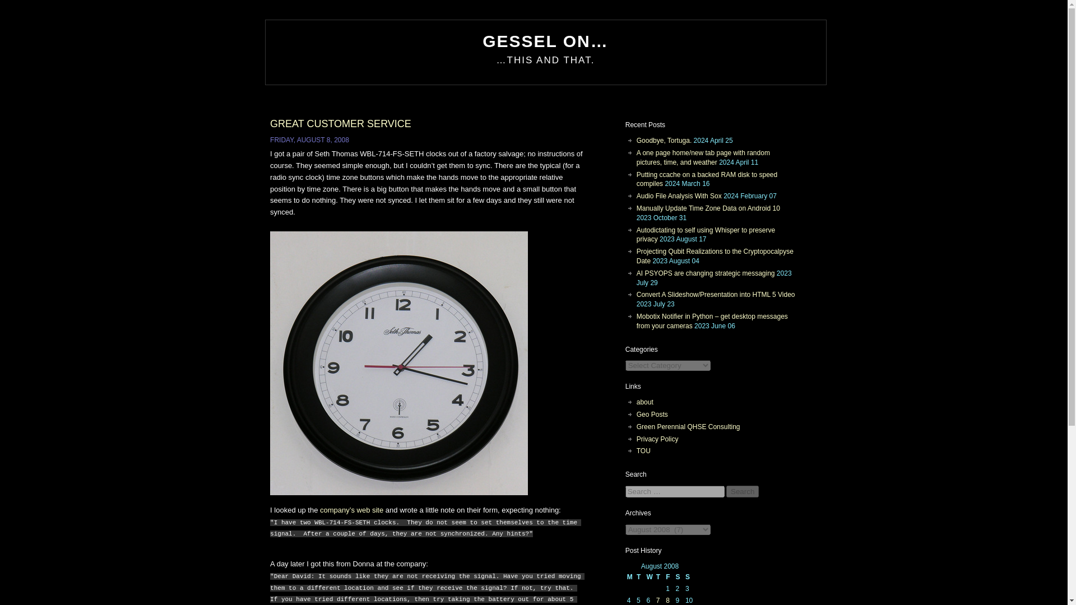 Image resolution: width=1076 pixels, height=605 pixels. Describe the element at coordinates (652, 415) in the screenshot. I see `Map those posts` at that location.